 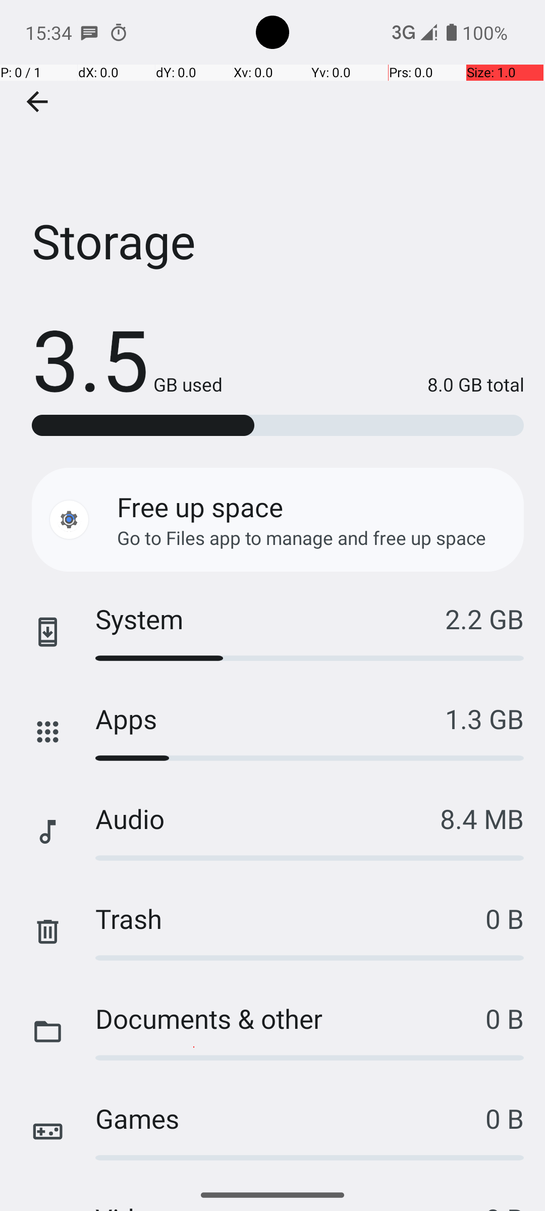 What do you see at coordinates (484, 619) in the screenshot?
I see `2.2 GB` at bounding box center [484, 619].